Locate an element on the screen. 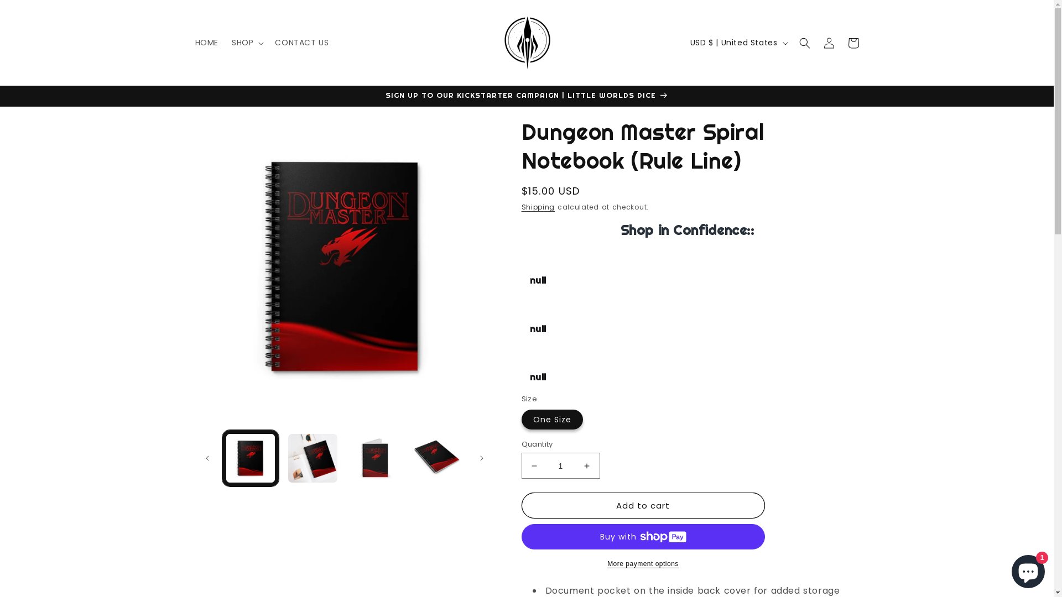 The height and width of the screenshot is (597, 1062). CONTACT US is located at coordinates (302, 43).